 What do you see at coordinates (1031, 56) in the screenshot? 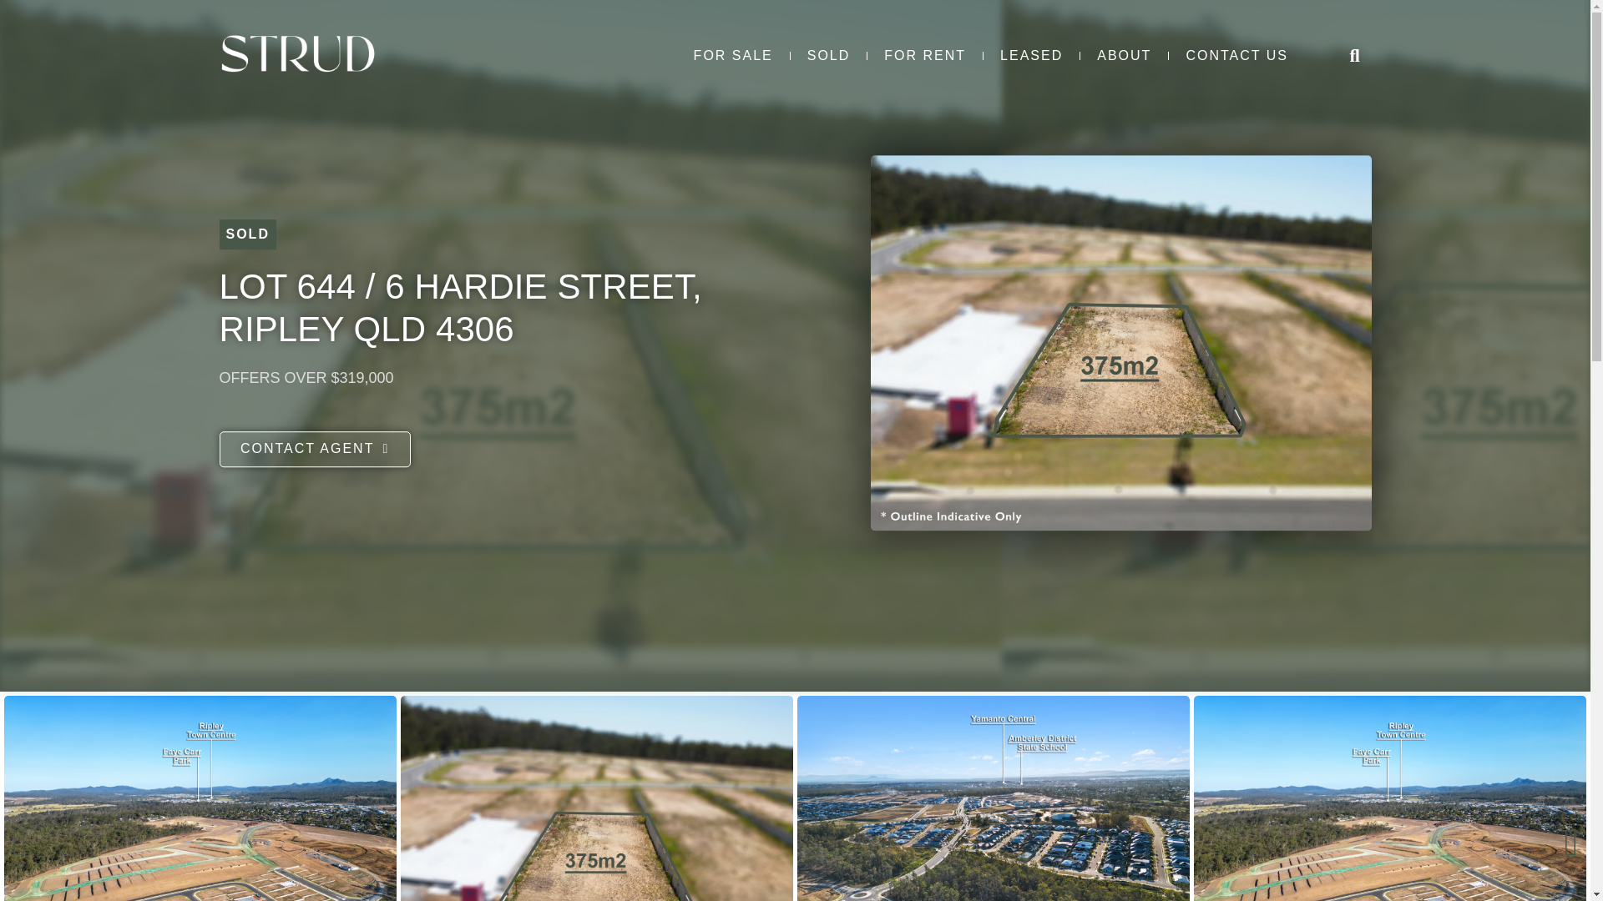
I see `LEASED` at bounding box center [1031, 56].